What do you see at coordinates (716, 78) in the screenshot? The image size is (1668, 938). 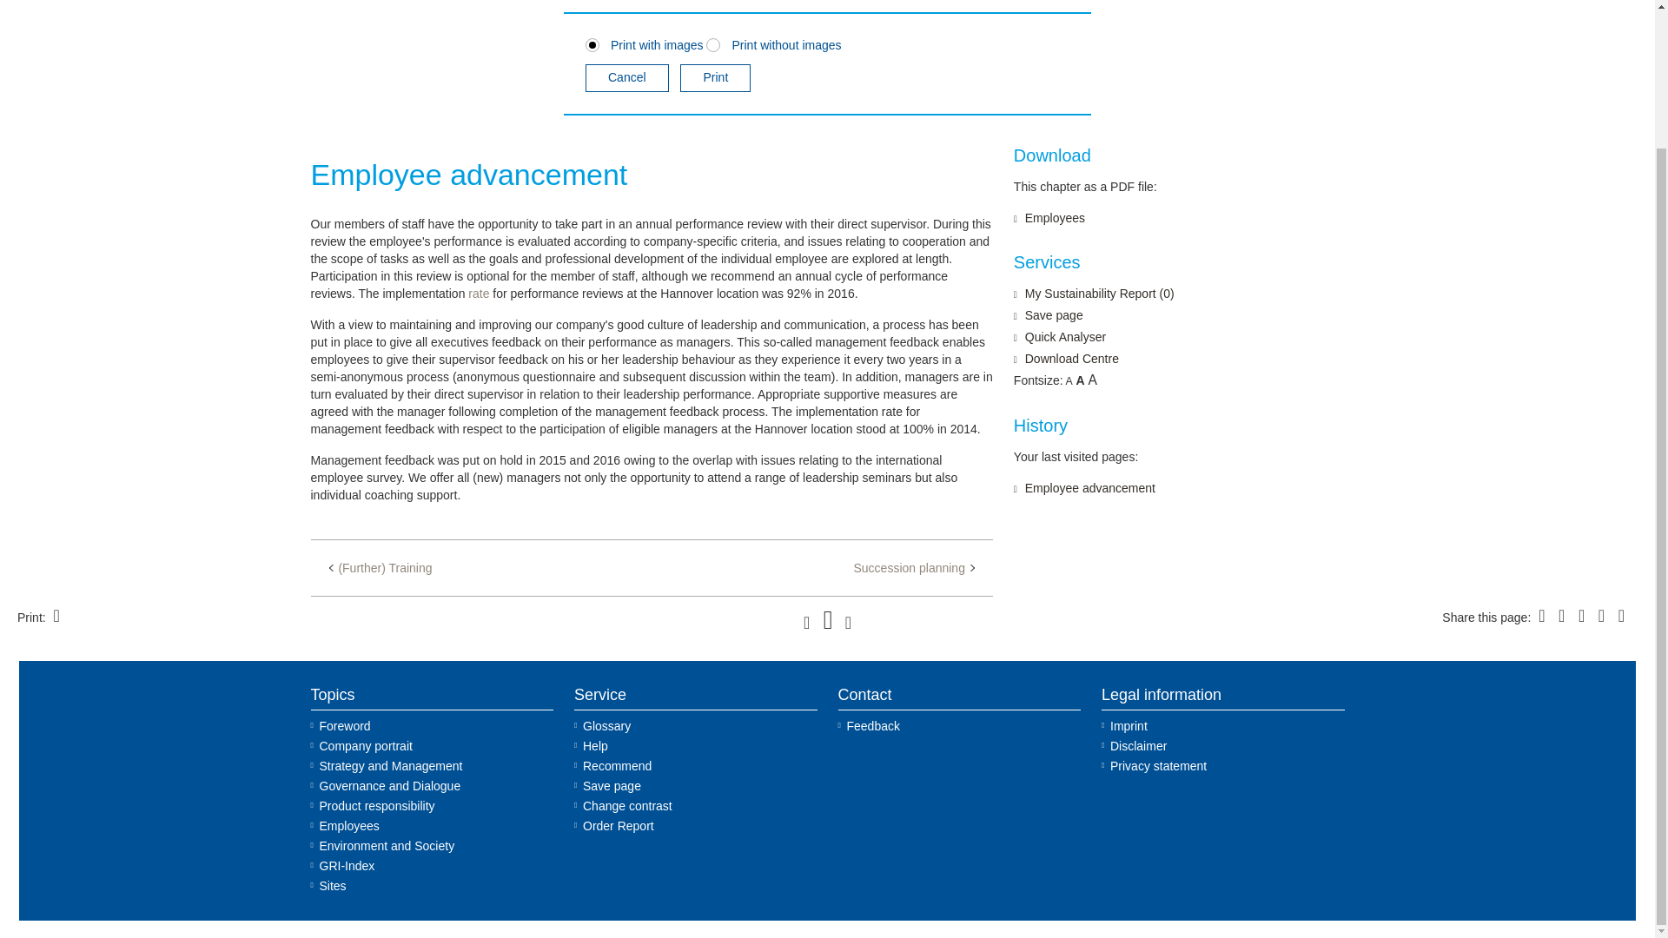 I see `Print` at bounding box center [716, 78].